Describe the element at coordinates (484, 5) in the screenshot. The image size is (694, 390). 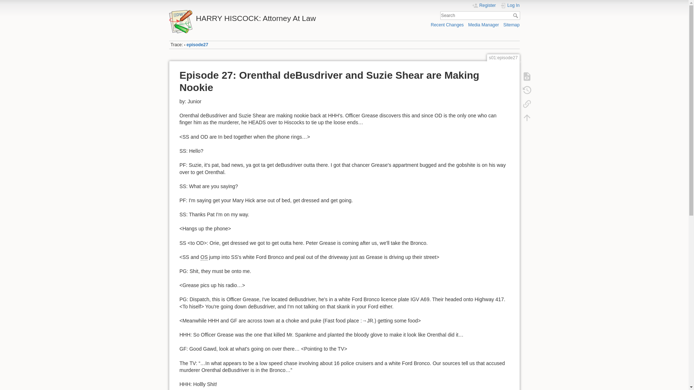
I see `Register` at that location.